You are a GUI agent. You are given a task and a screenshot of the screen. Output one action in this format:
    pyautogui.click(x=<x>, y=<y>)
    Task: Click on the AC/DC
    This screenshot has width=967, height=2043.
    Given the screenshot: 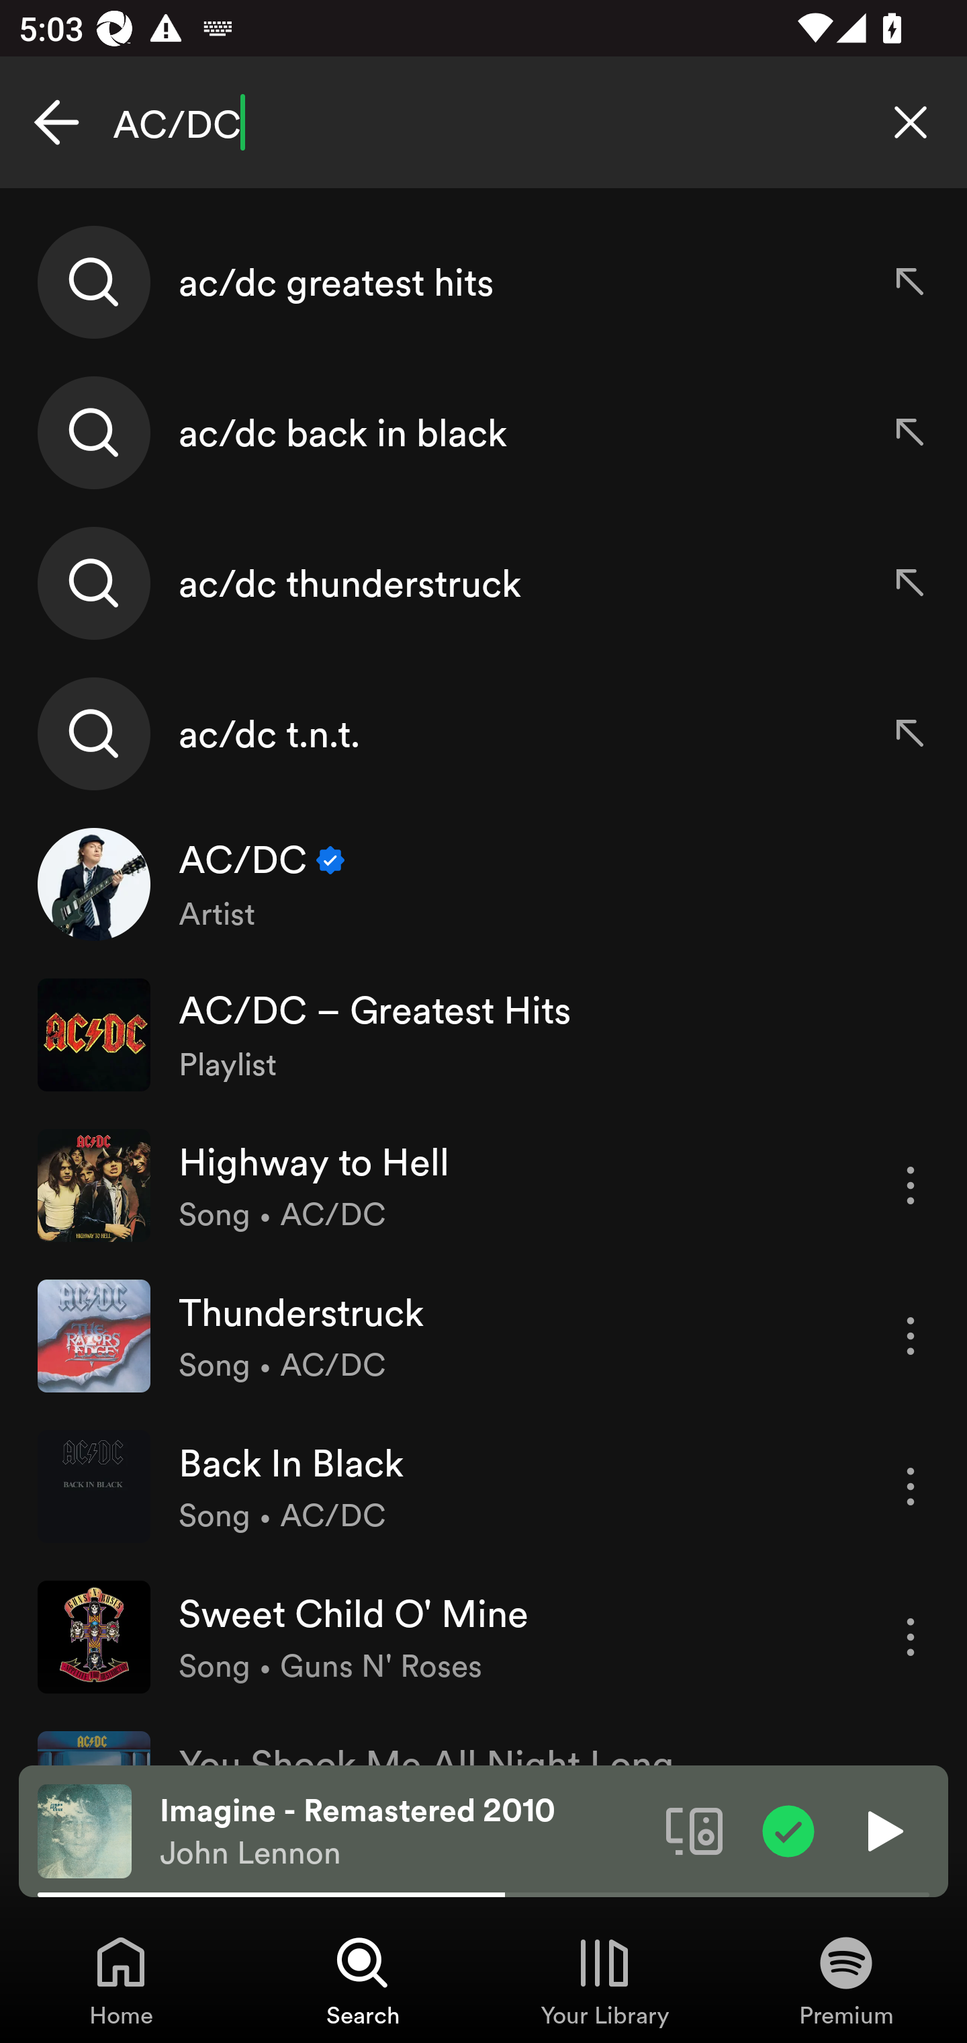 What is the action you would take?
    pyautogui.click(x=483, y=122)
    